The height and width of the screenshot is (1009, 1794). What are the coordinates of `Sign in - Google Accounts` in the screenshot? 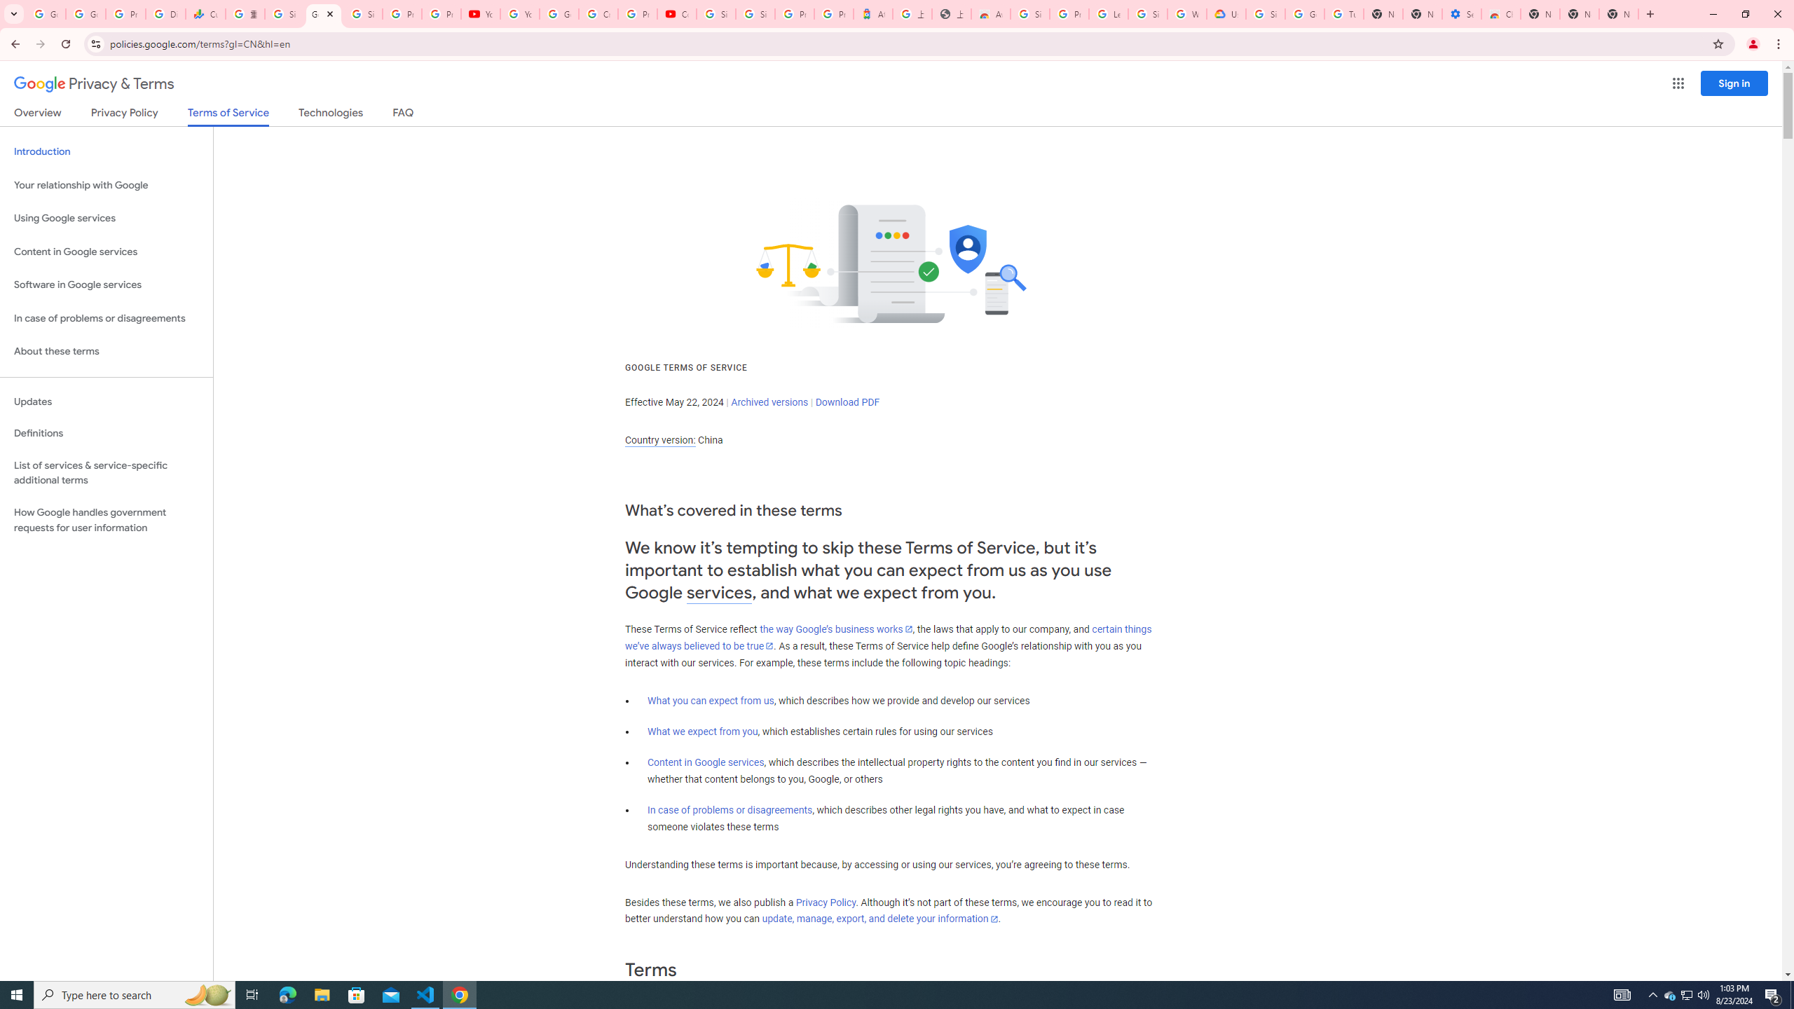 It's located at (716, 14).